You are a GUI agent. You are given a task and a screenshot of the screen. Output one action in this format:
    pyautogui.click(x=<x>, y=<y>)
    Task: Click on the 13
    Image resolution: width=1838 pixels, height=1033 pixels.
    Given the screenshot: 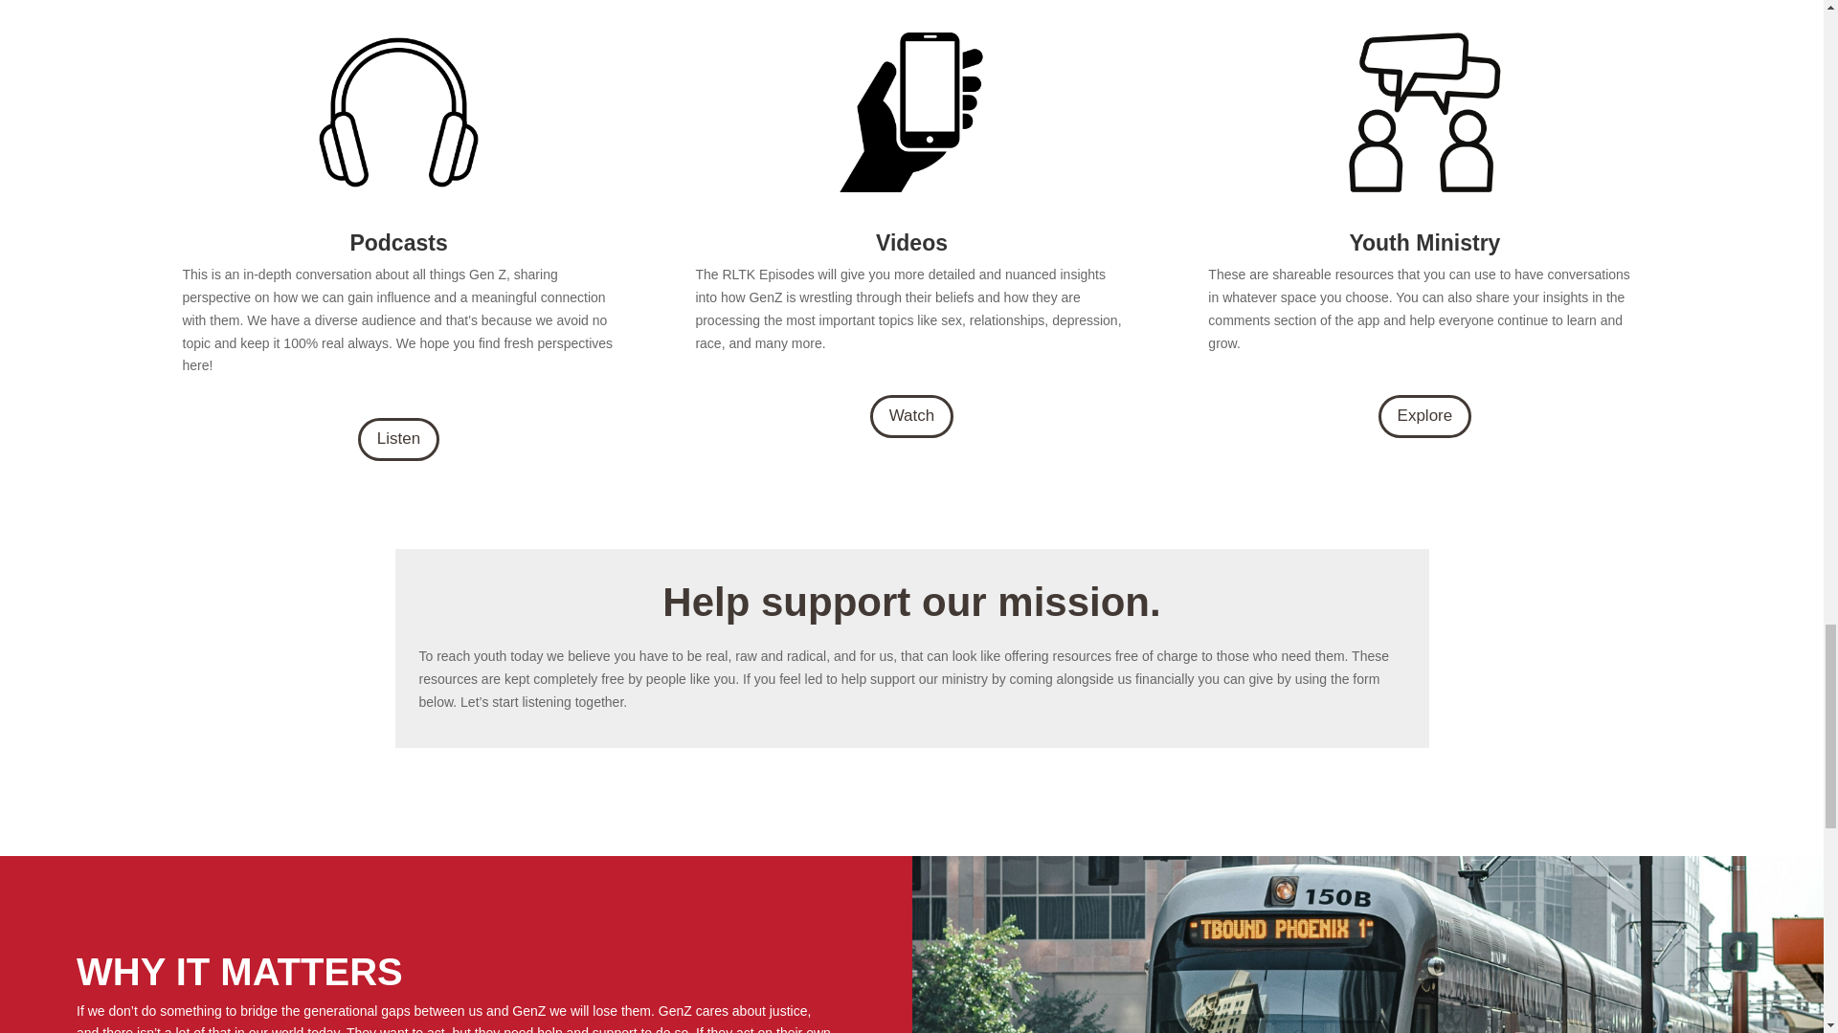 What is the action you would take?
    pyautogui.click(x=398, y=111)
    